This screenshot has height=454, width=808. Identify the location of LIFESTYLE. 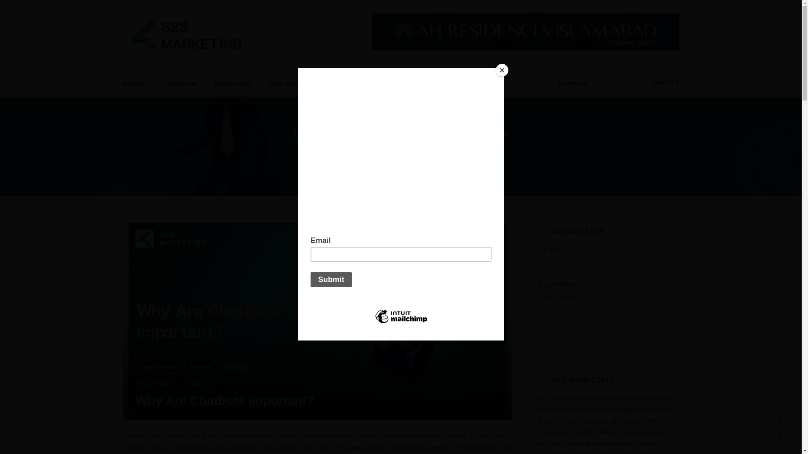
(180, 83).